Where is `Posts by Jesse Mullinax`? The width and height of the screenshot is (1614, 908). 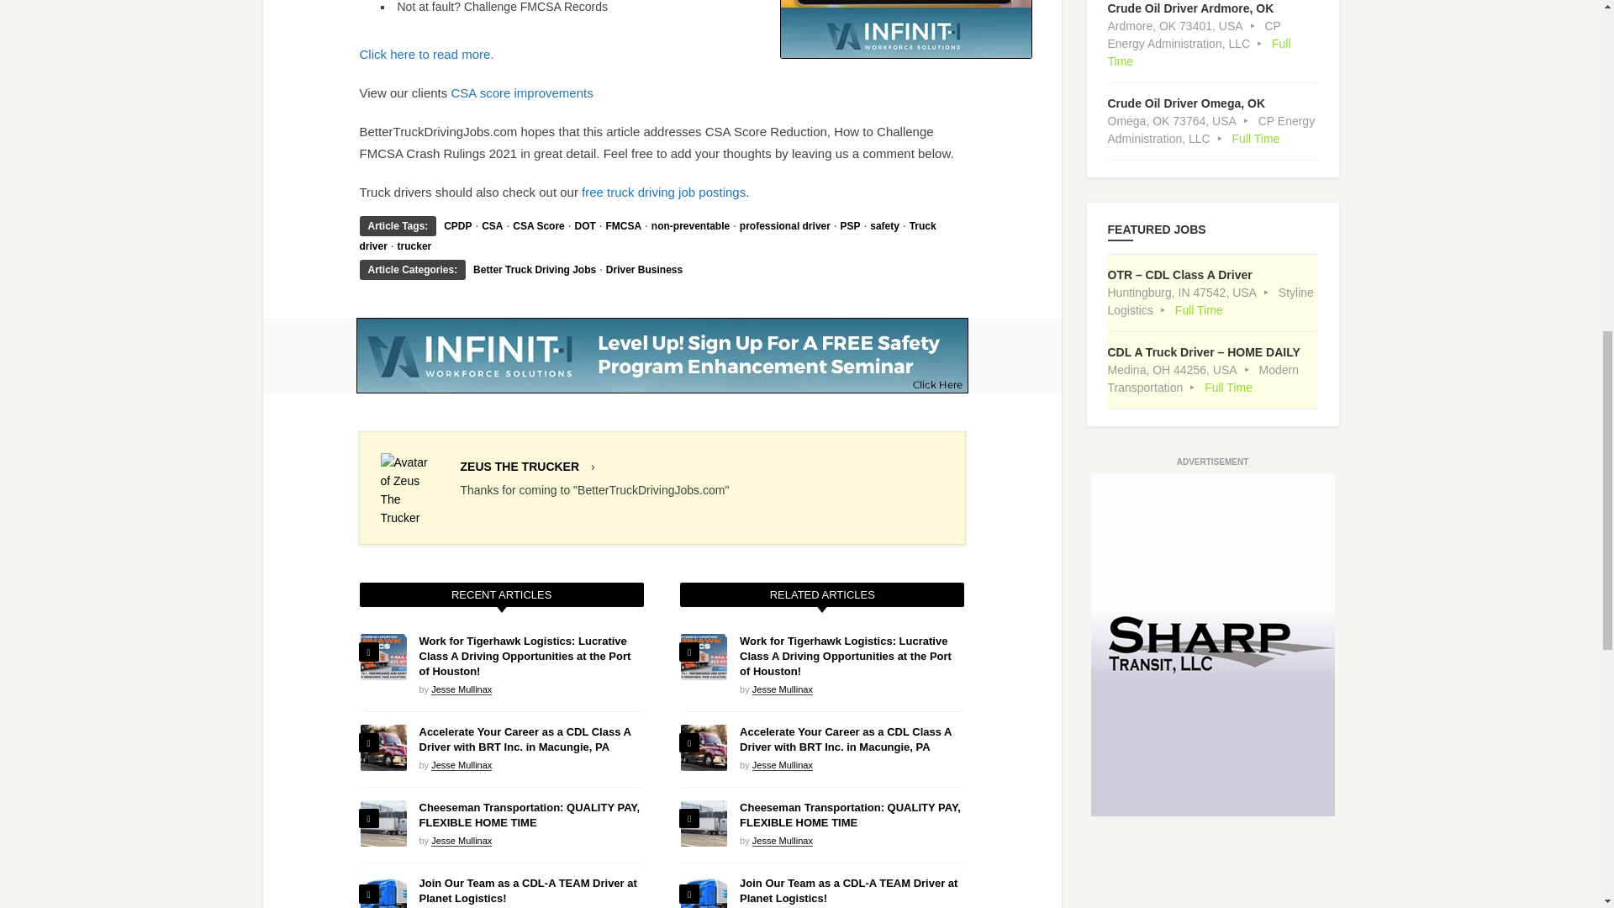 Posts by Jesse Mullinax is located at coordinates (461, 689).